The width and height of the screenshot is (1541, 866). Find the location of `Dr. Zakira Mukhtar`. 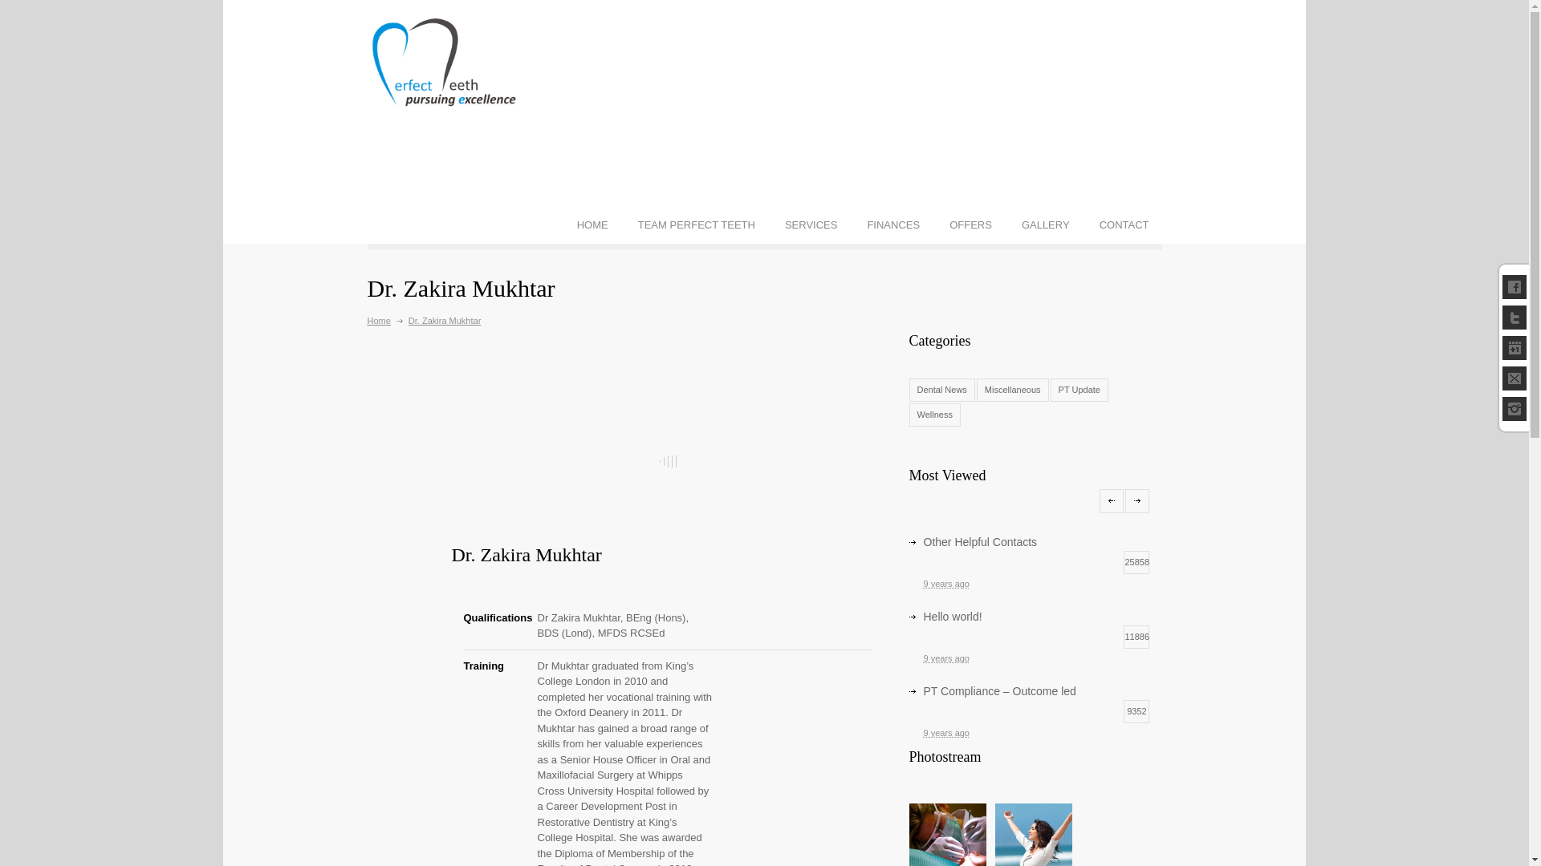

Dr. Zakira Mukhtar is located at coordinates (668, 462).